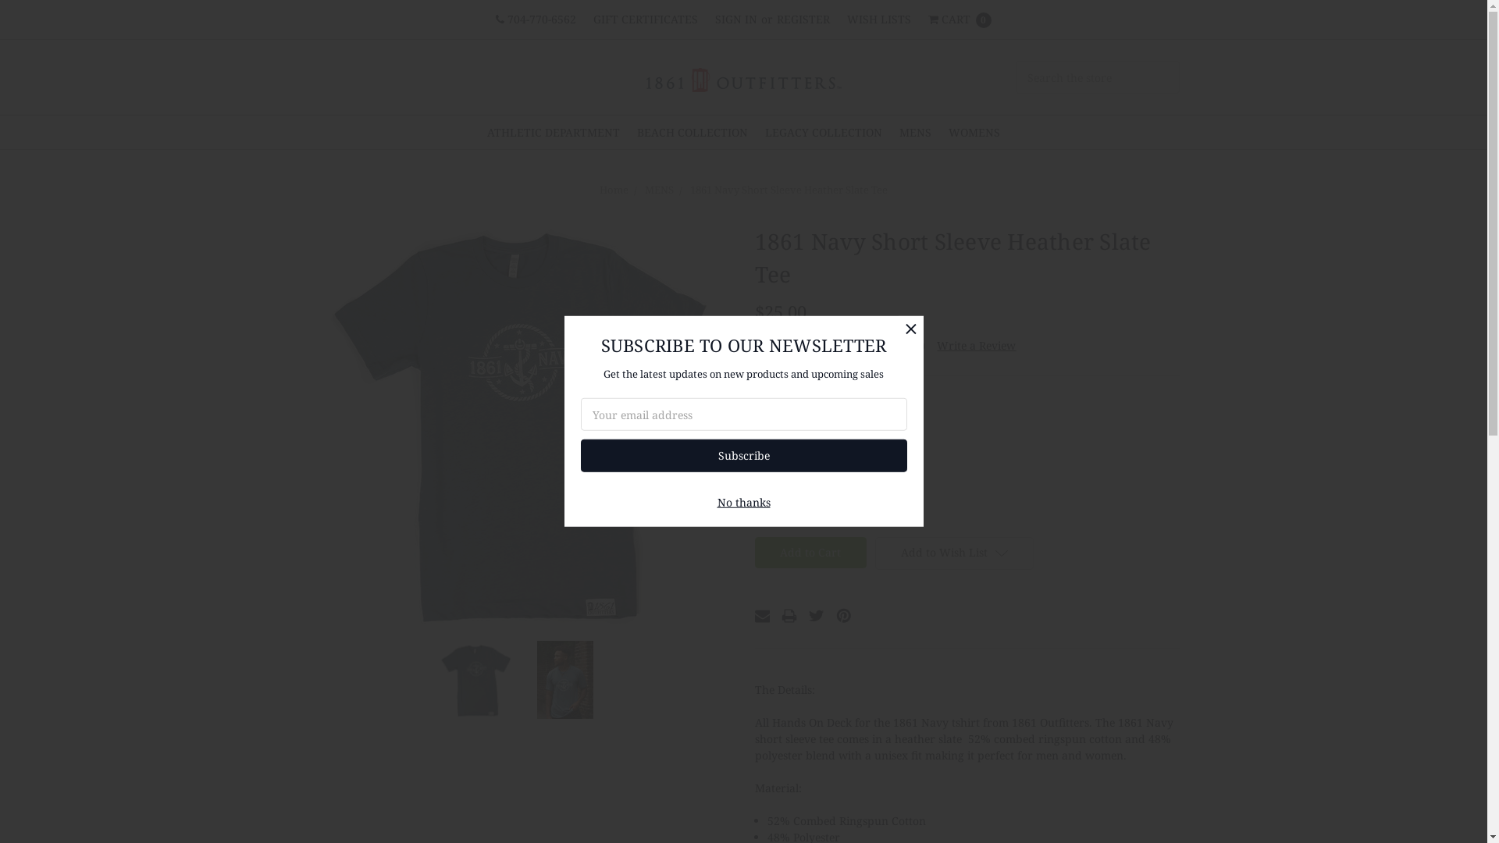  Describe the element at coordinates (646, 19) in the screenshot. I see `GIFT CERTIFICATES` at that location.